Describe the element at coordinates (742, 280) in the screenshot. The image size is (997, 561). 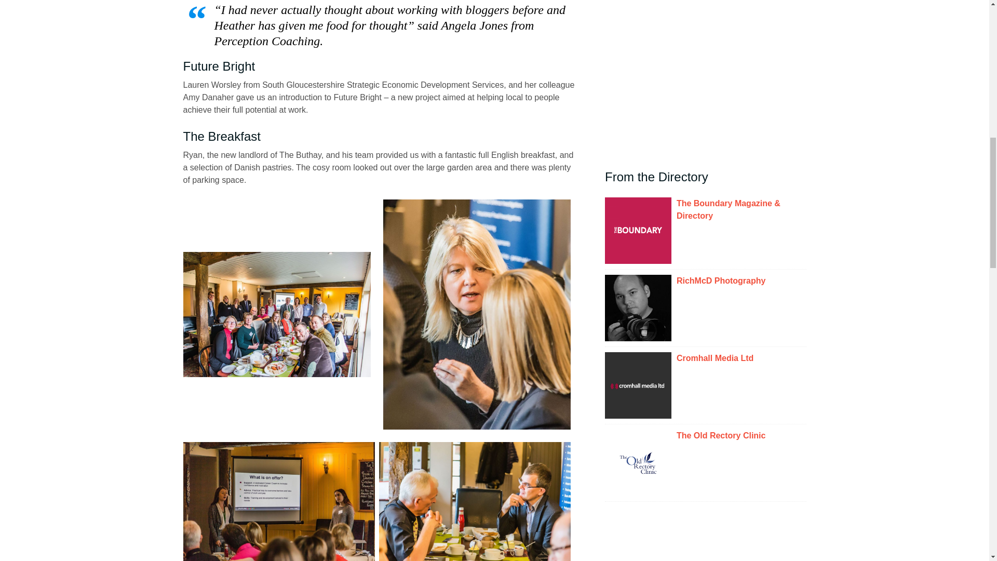
I see `RichMcD Photography` at that location.